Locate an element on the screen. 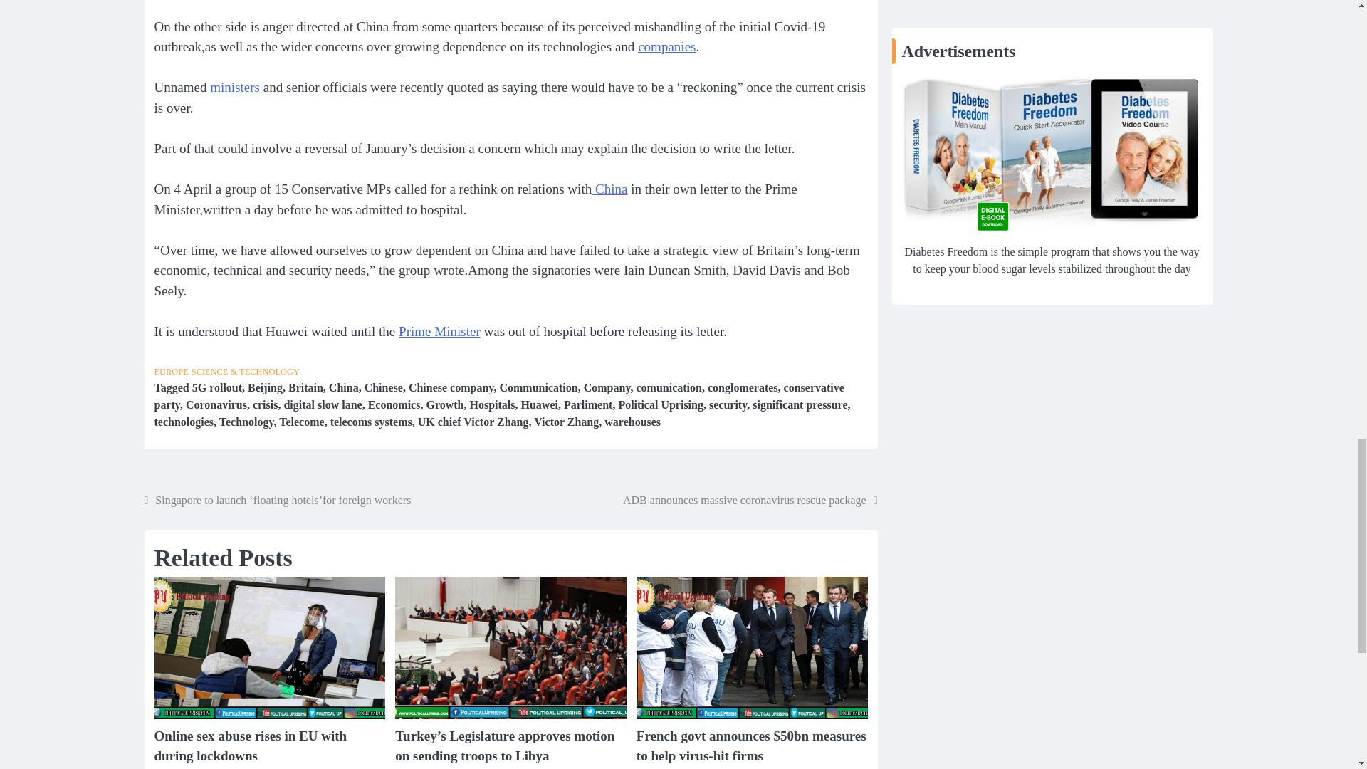 The width and height of the screenshot is (1367, 769). China is located at coordinates (609, 189).